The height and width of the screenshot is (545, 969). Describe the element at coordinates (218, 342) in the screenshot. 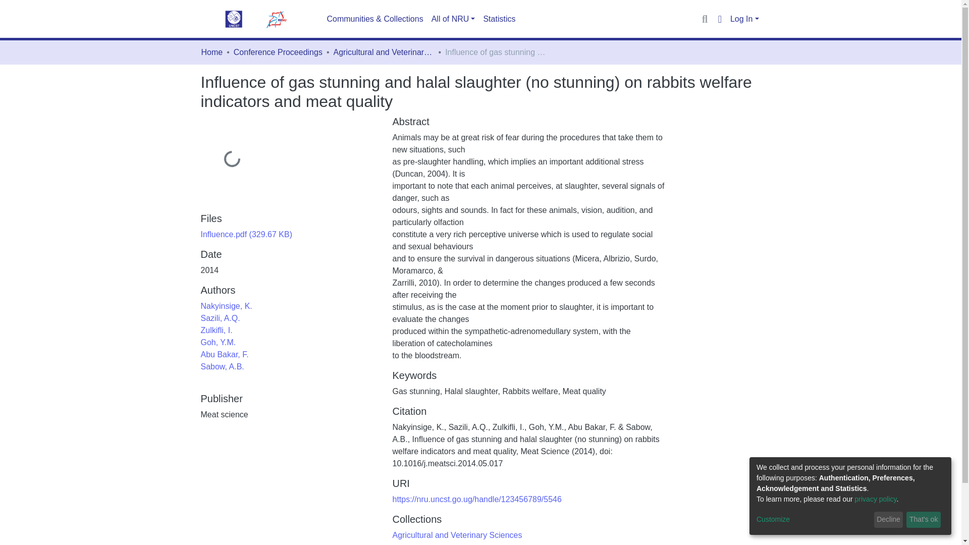

I see `Goh, Y.M.` at that location.